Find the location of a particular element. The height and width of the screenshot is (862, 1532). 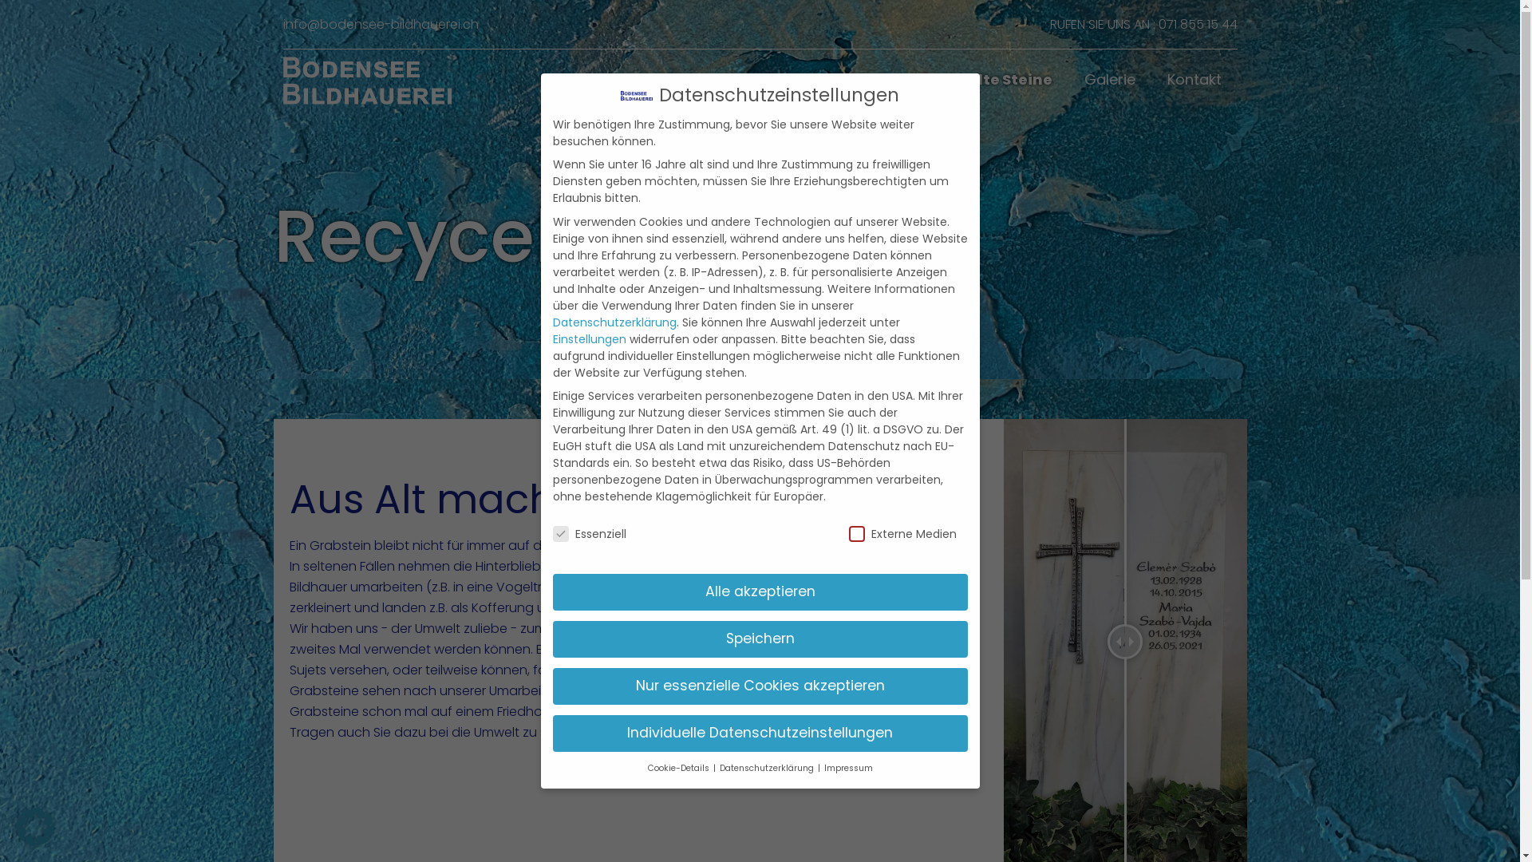

Speichern is located at coordinates (760, 639).